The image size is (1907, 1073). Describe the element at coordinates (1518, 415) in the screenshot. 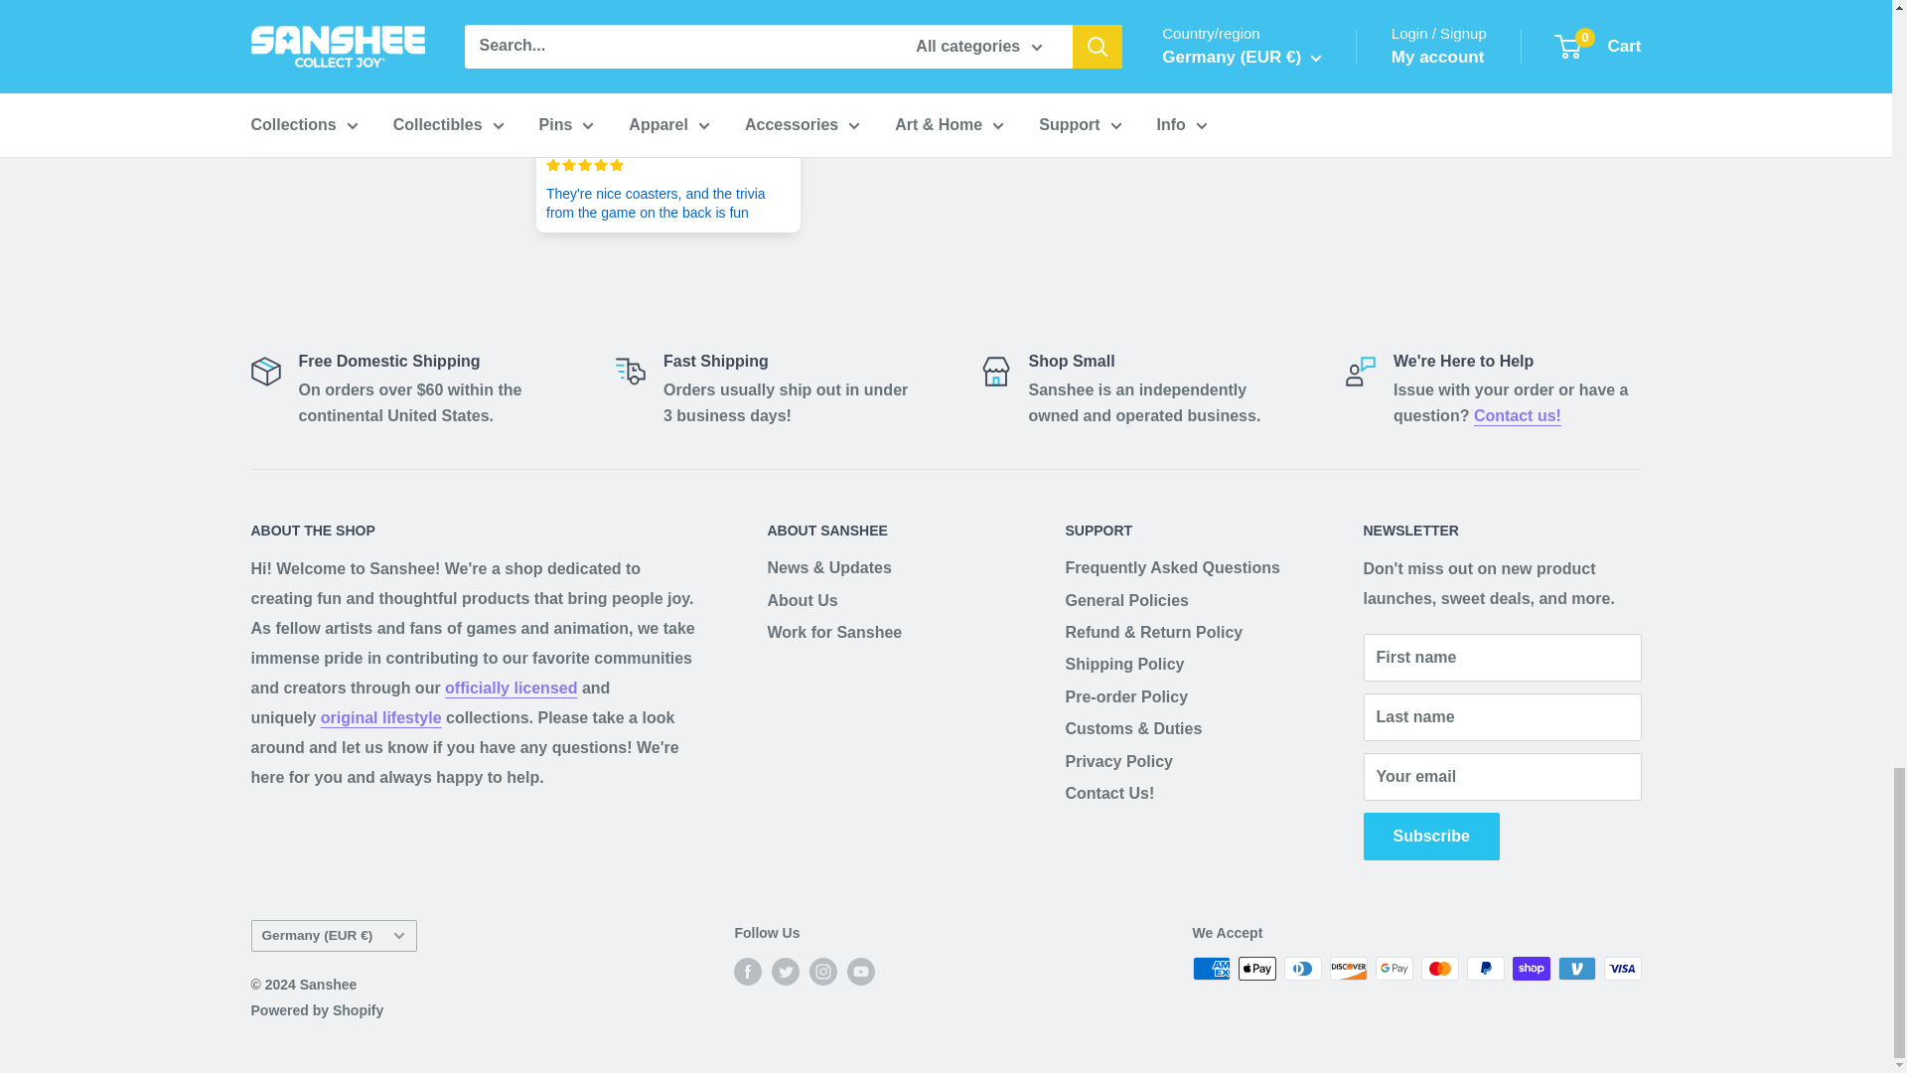

I see `Contact Us!` at that location.